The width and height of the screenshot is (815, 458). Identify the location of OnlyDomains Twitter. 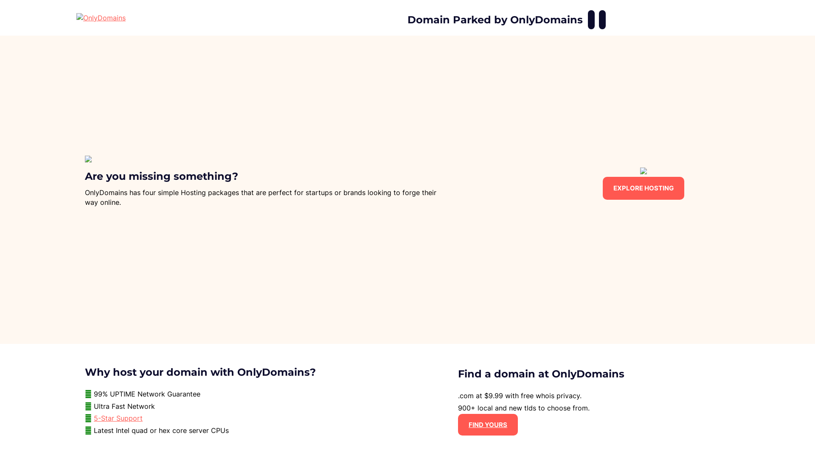
(602, 20).